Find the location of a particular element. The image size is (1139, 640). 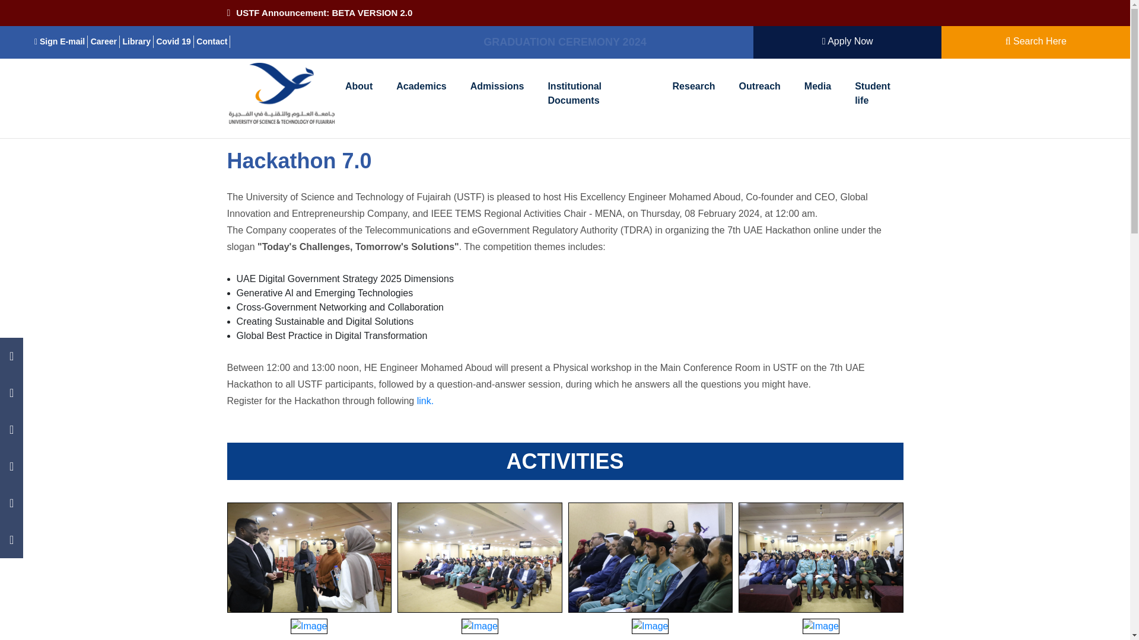

Institutional Documents is located at coordinates (598, 94).